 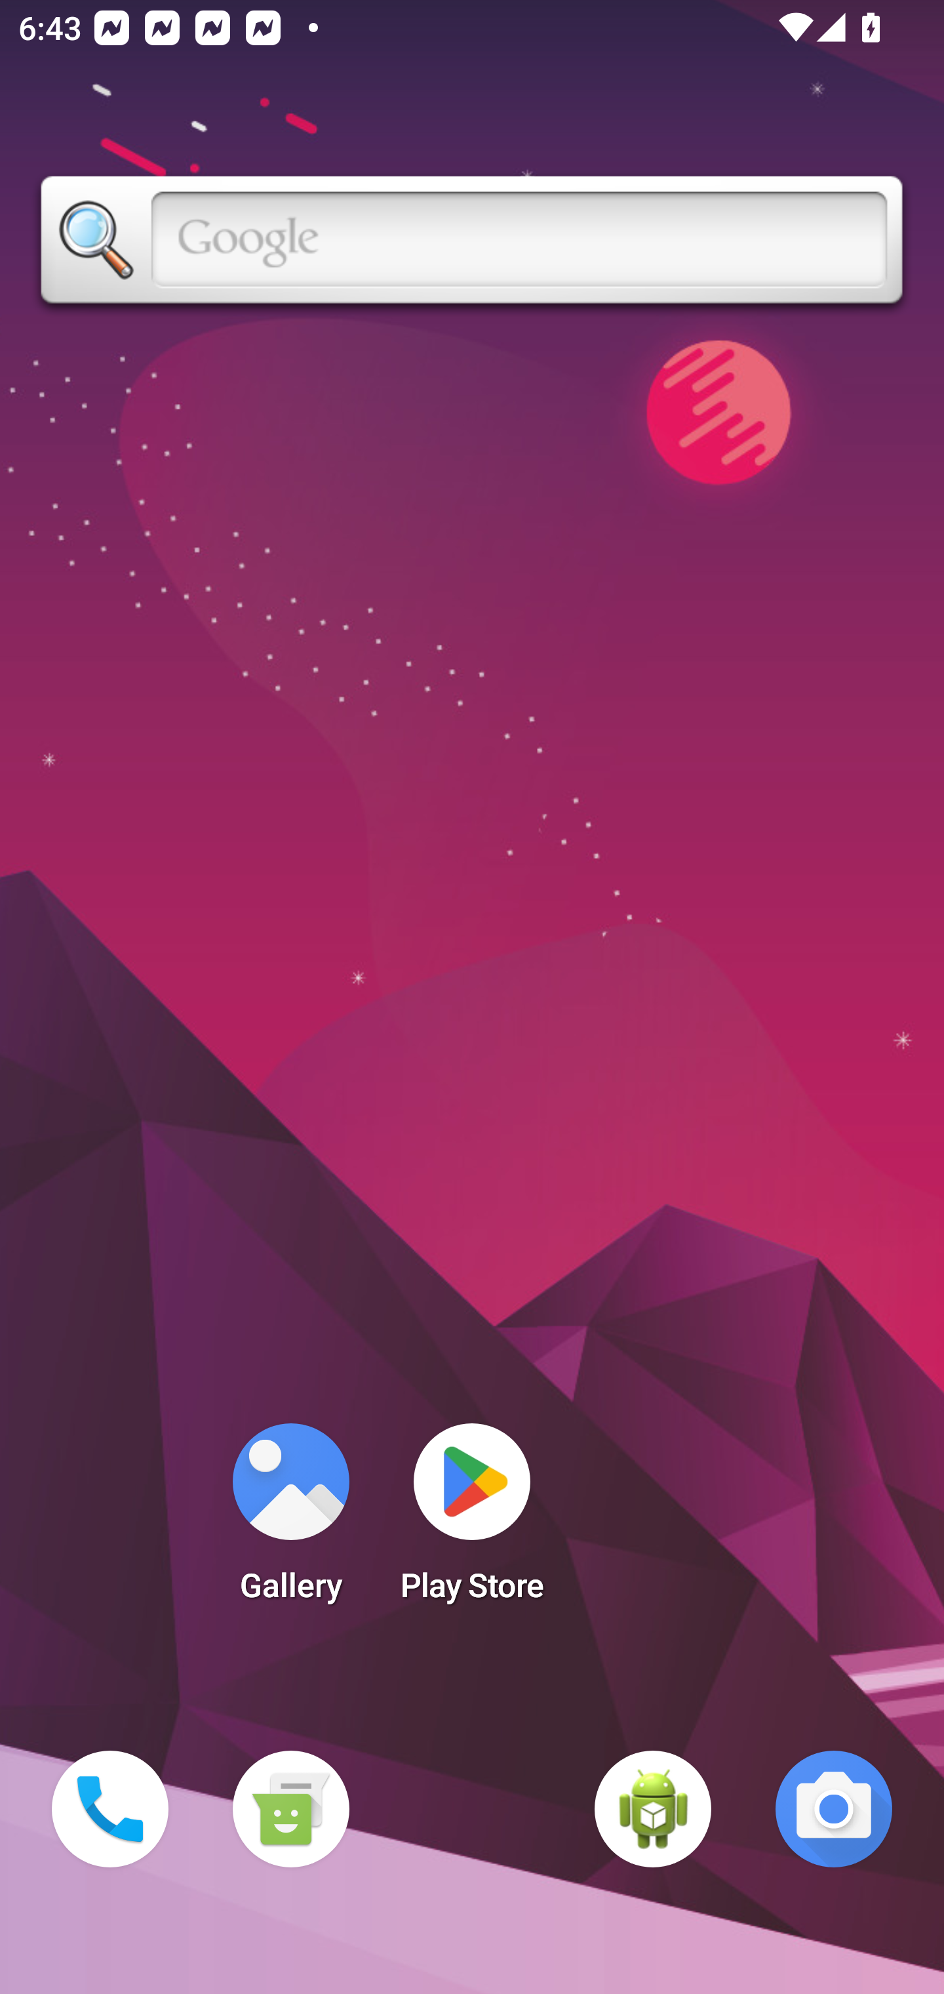 What do you see at coordinates (834, 1809) in the screenshot?
I see `Camera` at bounding box center [834, 1809].